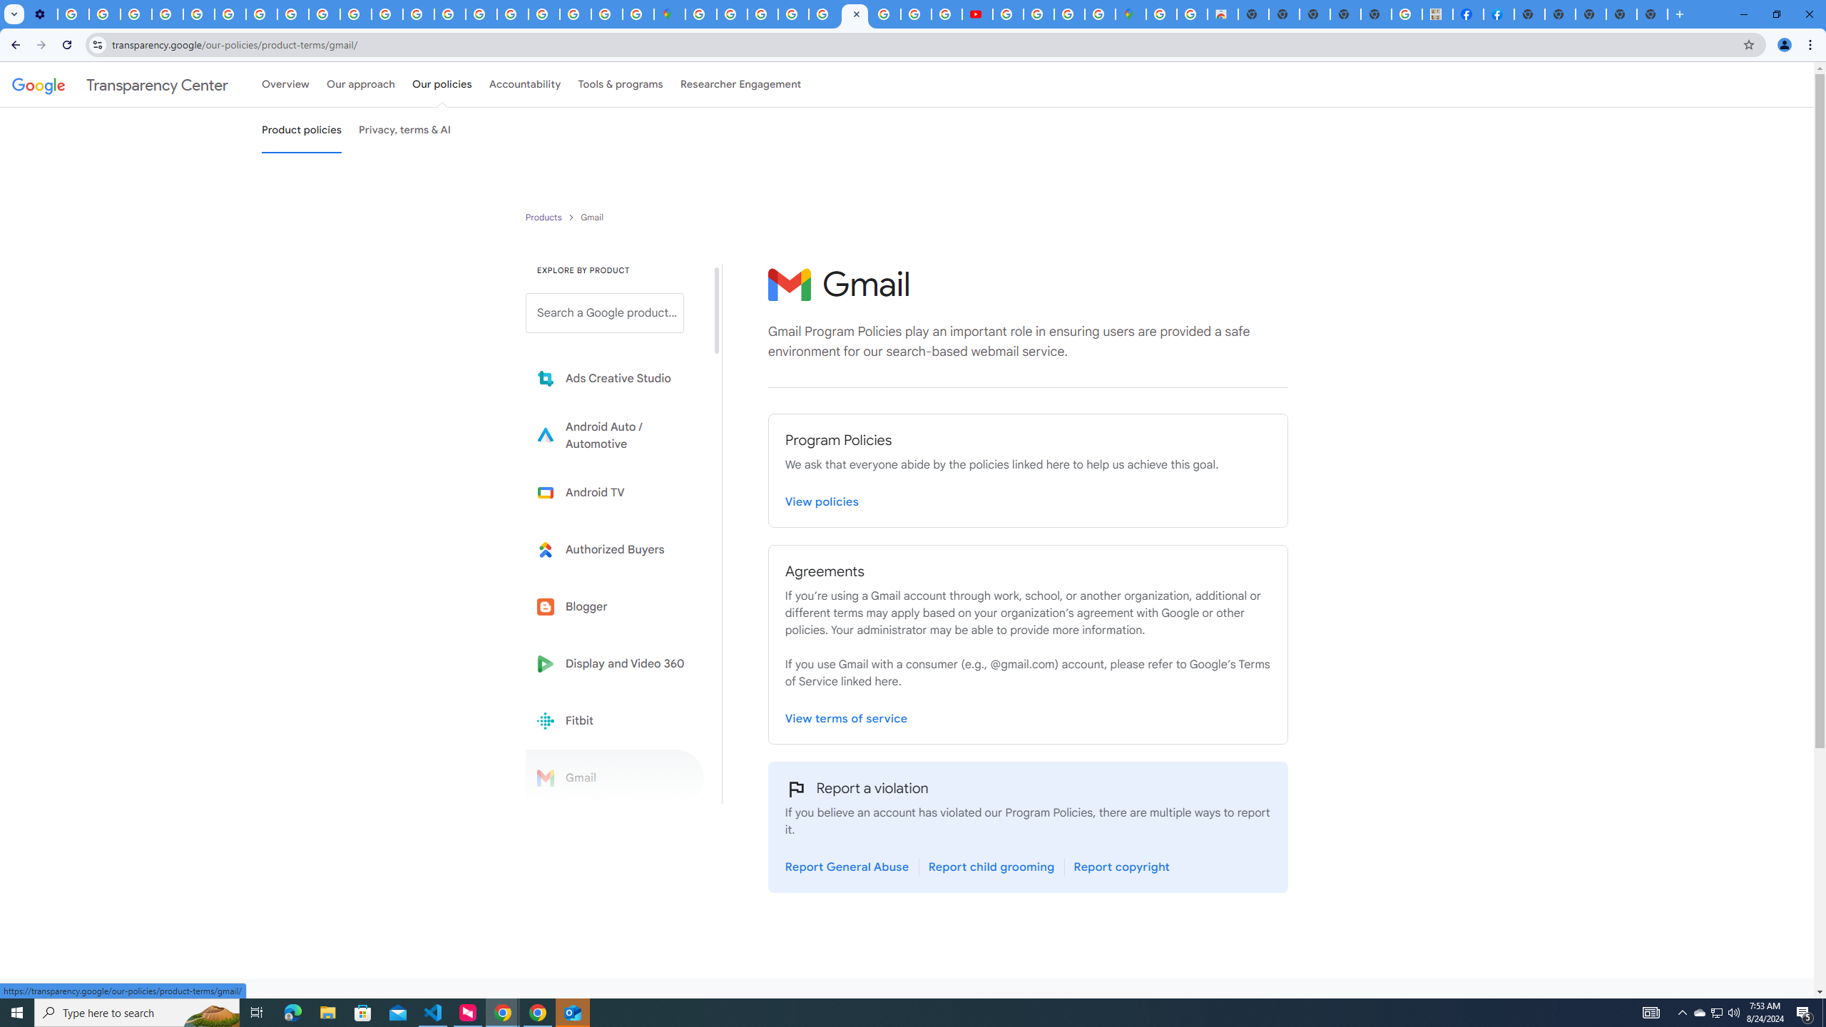 The image size is (1826, 1027). I want to click on Product policies, so click(545, 217).